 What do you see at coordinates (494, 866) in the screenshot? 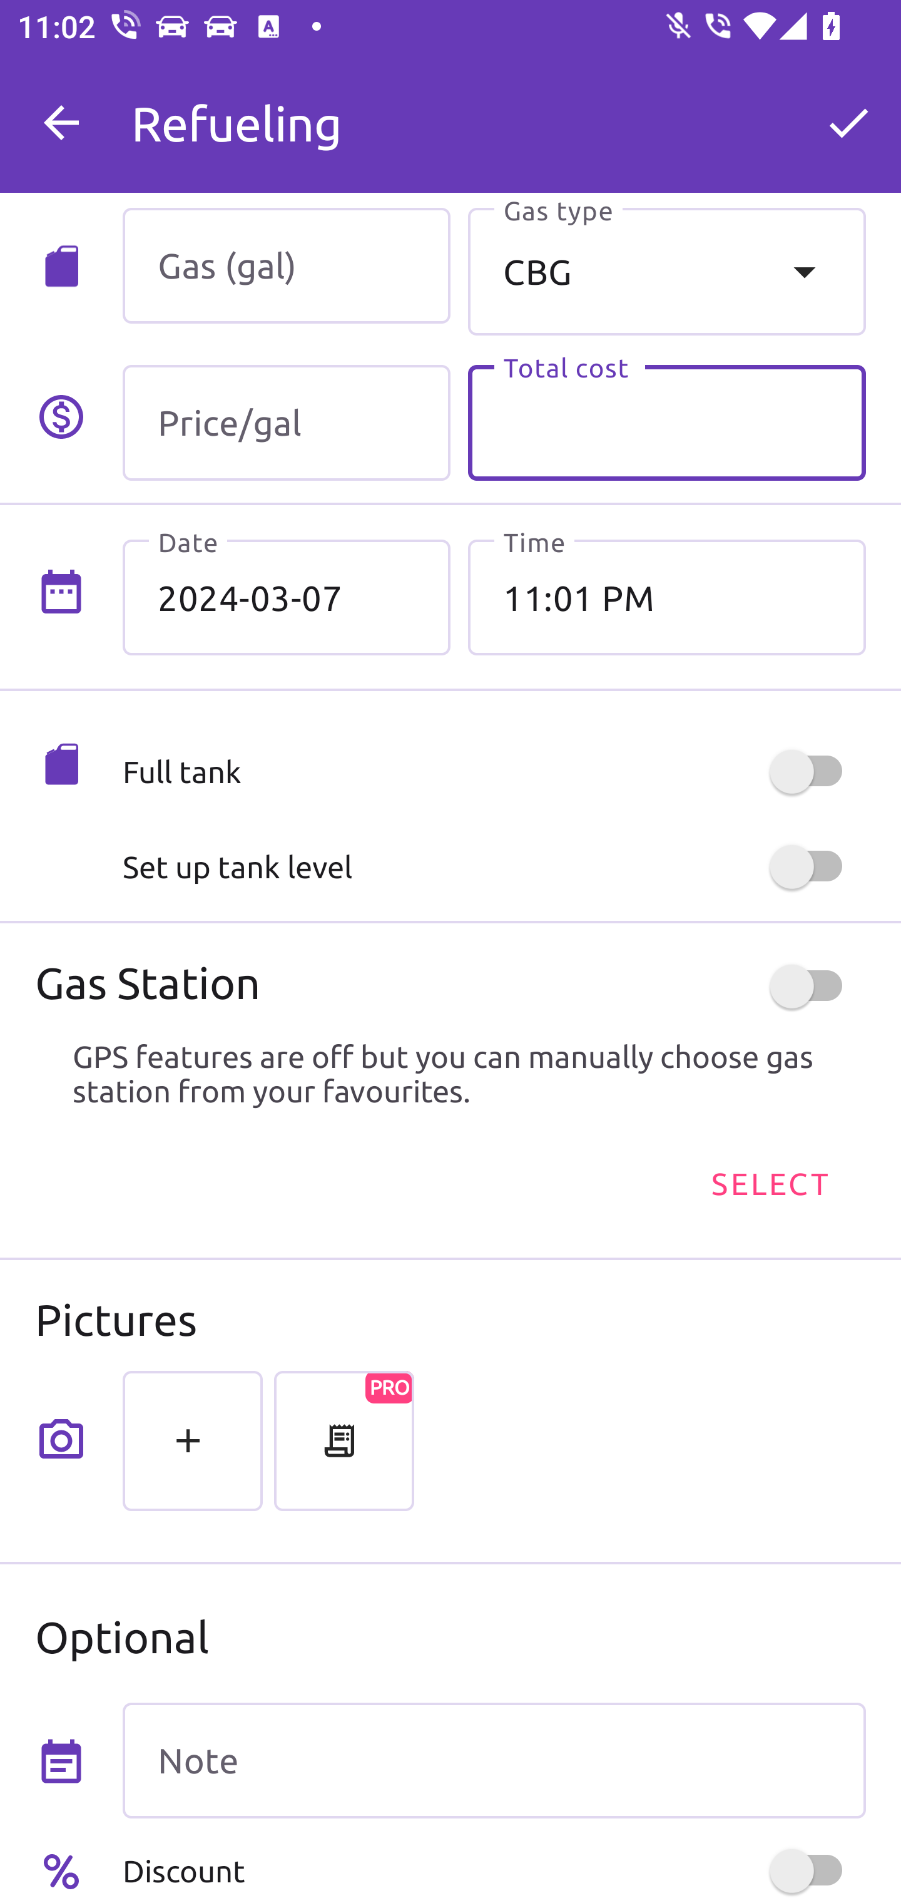
I see `Set up tank level` at bounding box center [494, 866].